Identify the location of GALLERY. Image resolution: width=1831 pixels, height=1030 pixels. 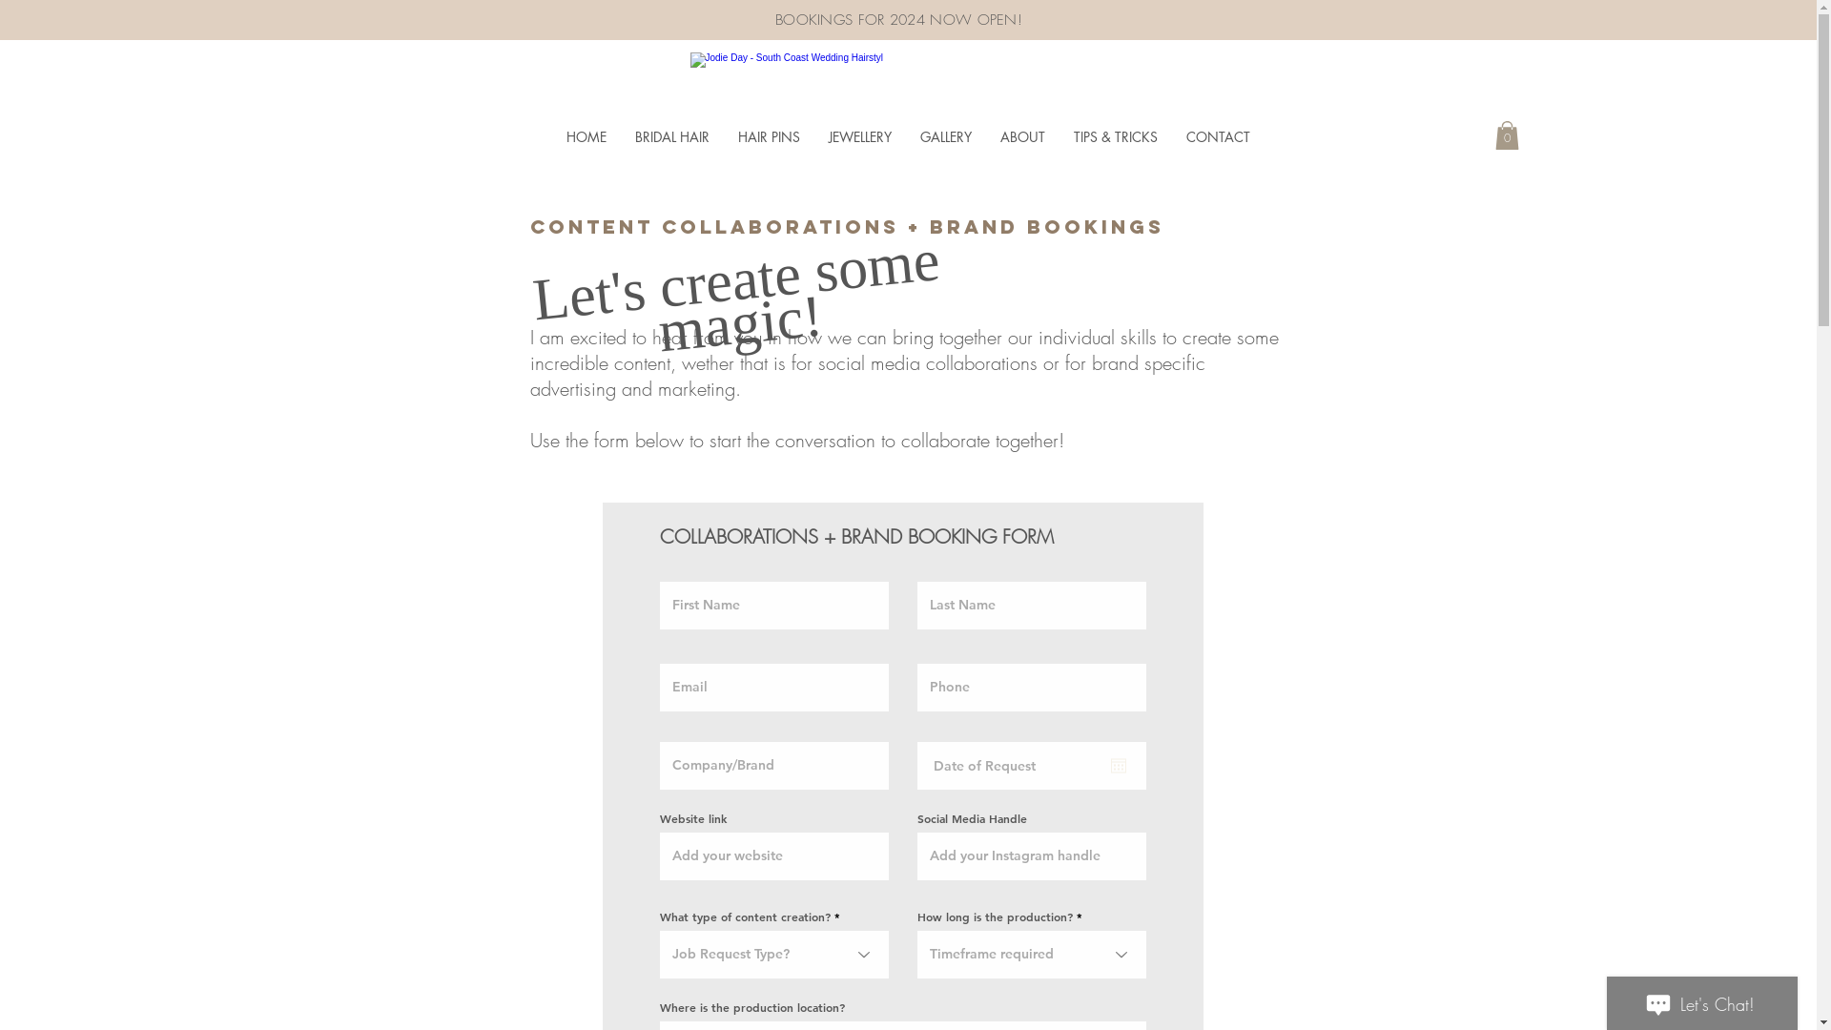
(946, 137).